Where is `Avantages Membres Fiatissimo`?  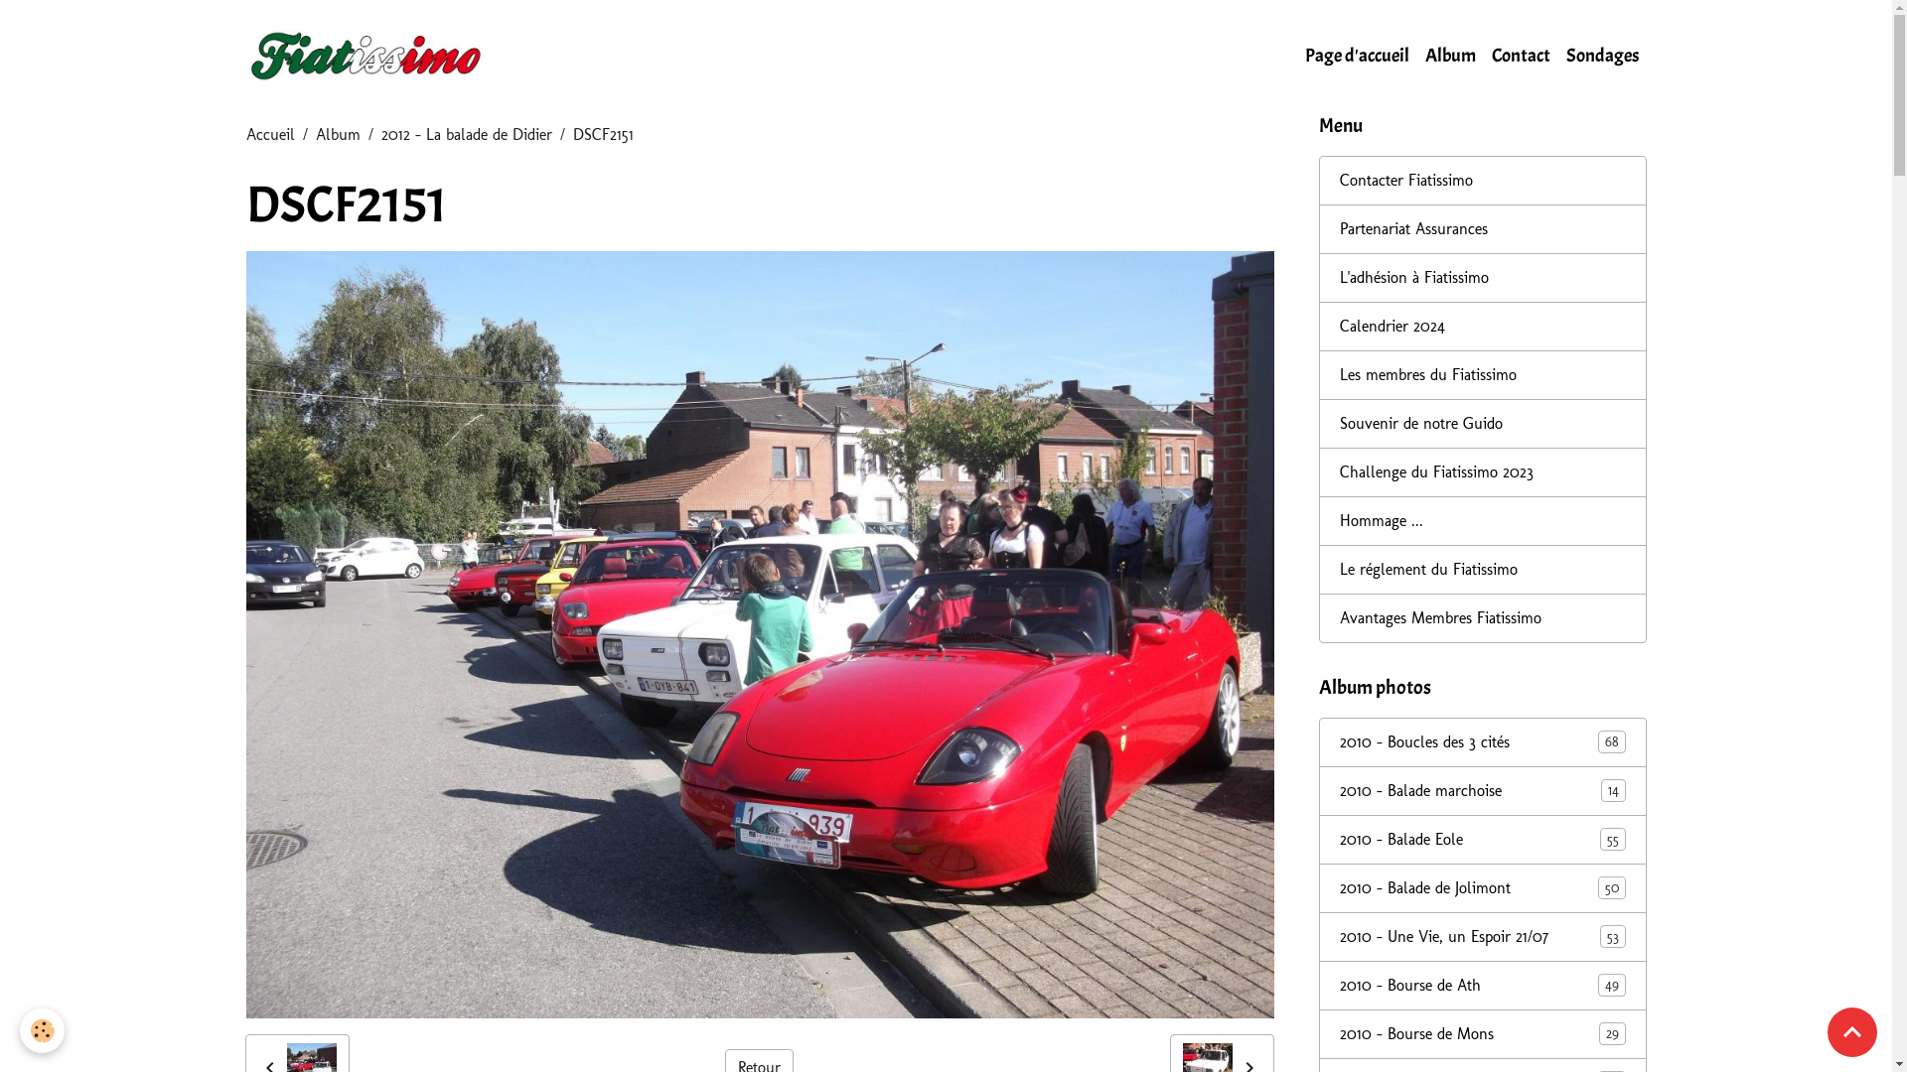
Avantages Membres Fiatissimo is located at coordinates (1483, 618).